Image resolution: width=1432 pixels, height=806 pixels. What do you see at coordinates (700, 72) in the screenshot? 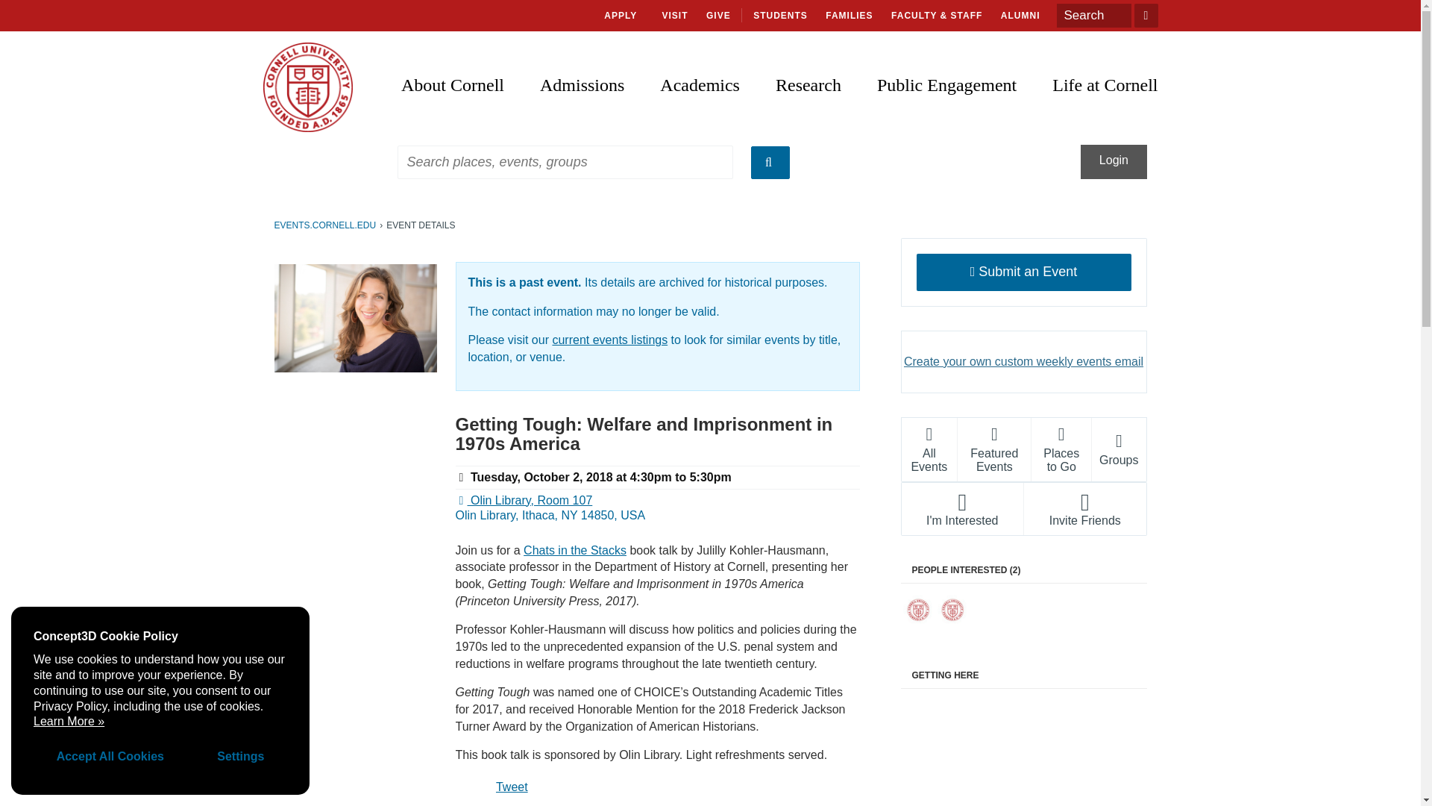
I see `Academics` at bounding box center [700, 72].